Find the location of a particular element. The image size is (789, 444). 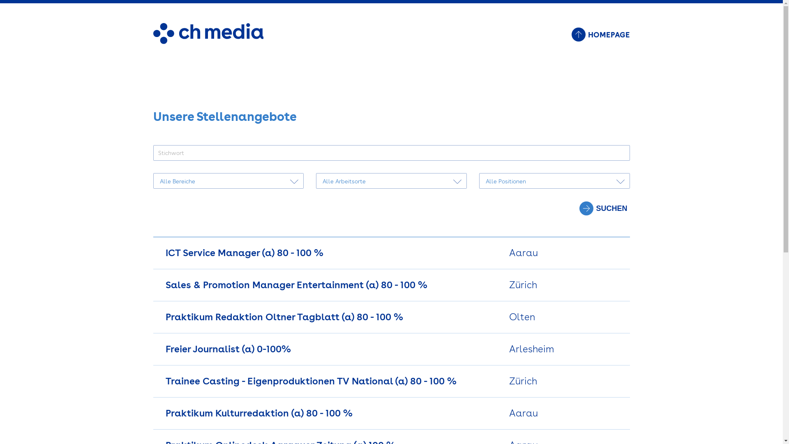

Alle Arbeitsorte is located at coordinates (391, 181).